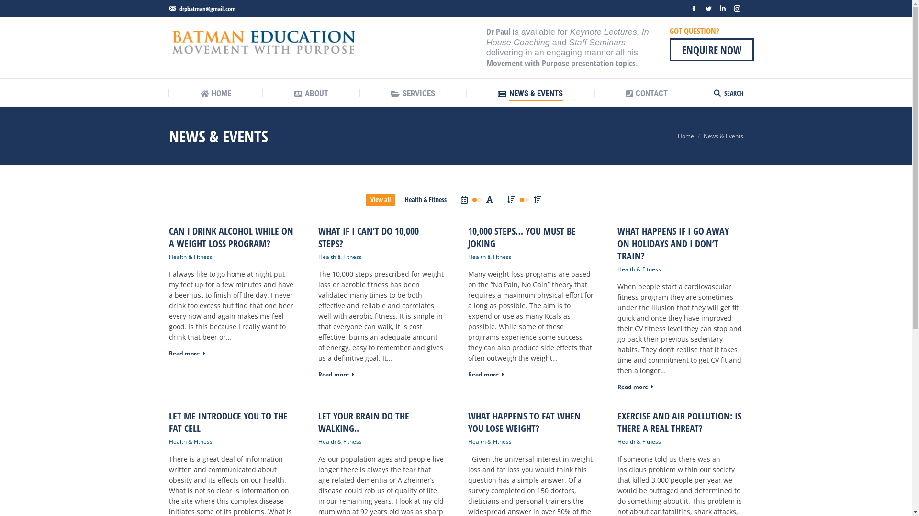 The height and width of the screenshot is (516, 919). Describe the element at coordinates (413, 94) in the screenshot. I see `SERVICES` at that location.